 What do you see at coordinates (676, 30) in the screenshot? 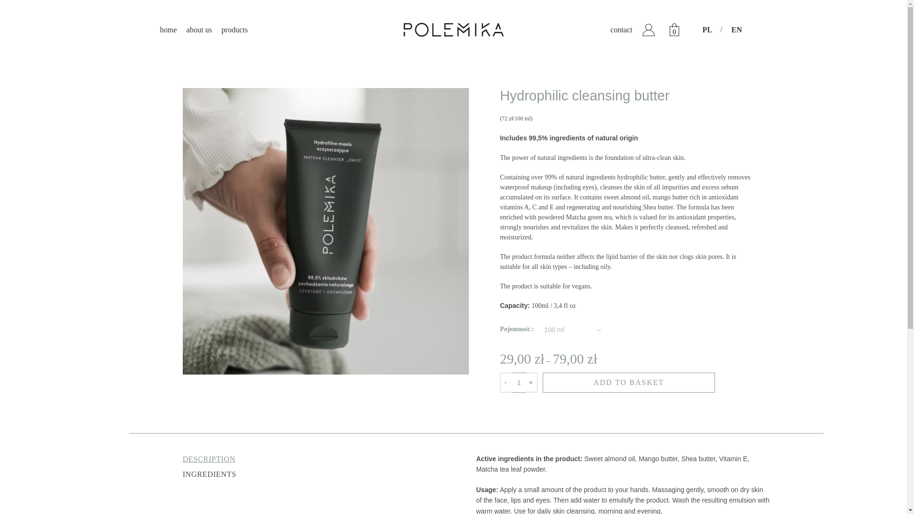
I see `Shopping cart` at bounding box center [676, 30].